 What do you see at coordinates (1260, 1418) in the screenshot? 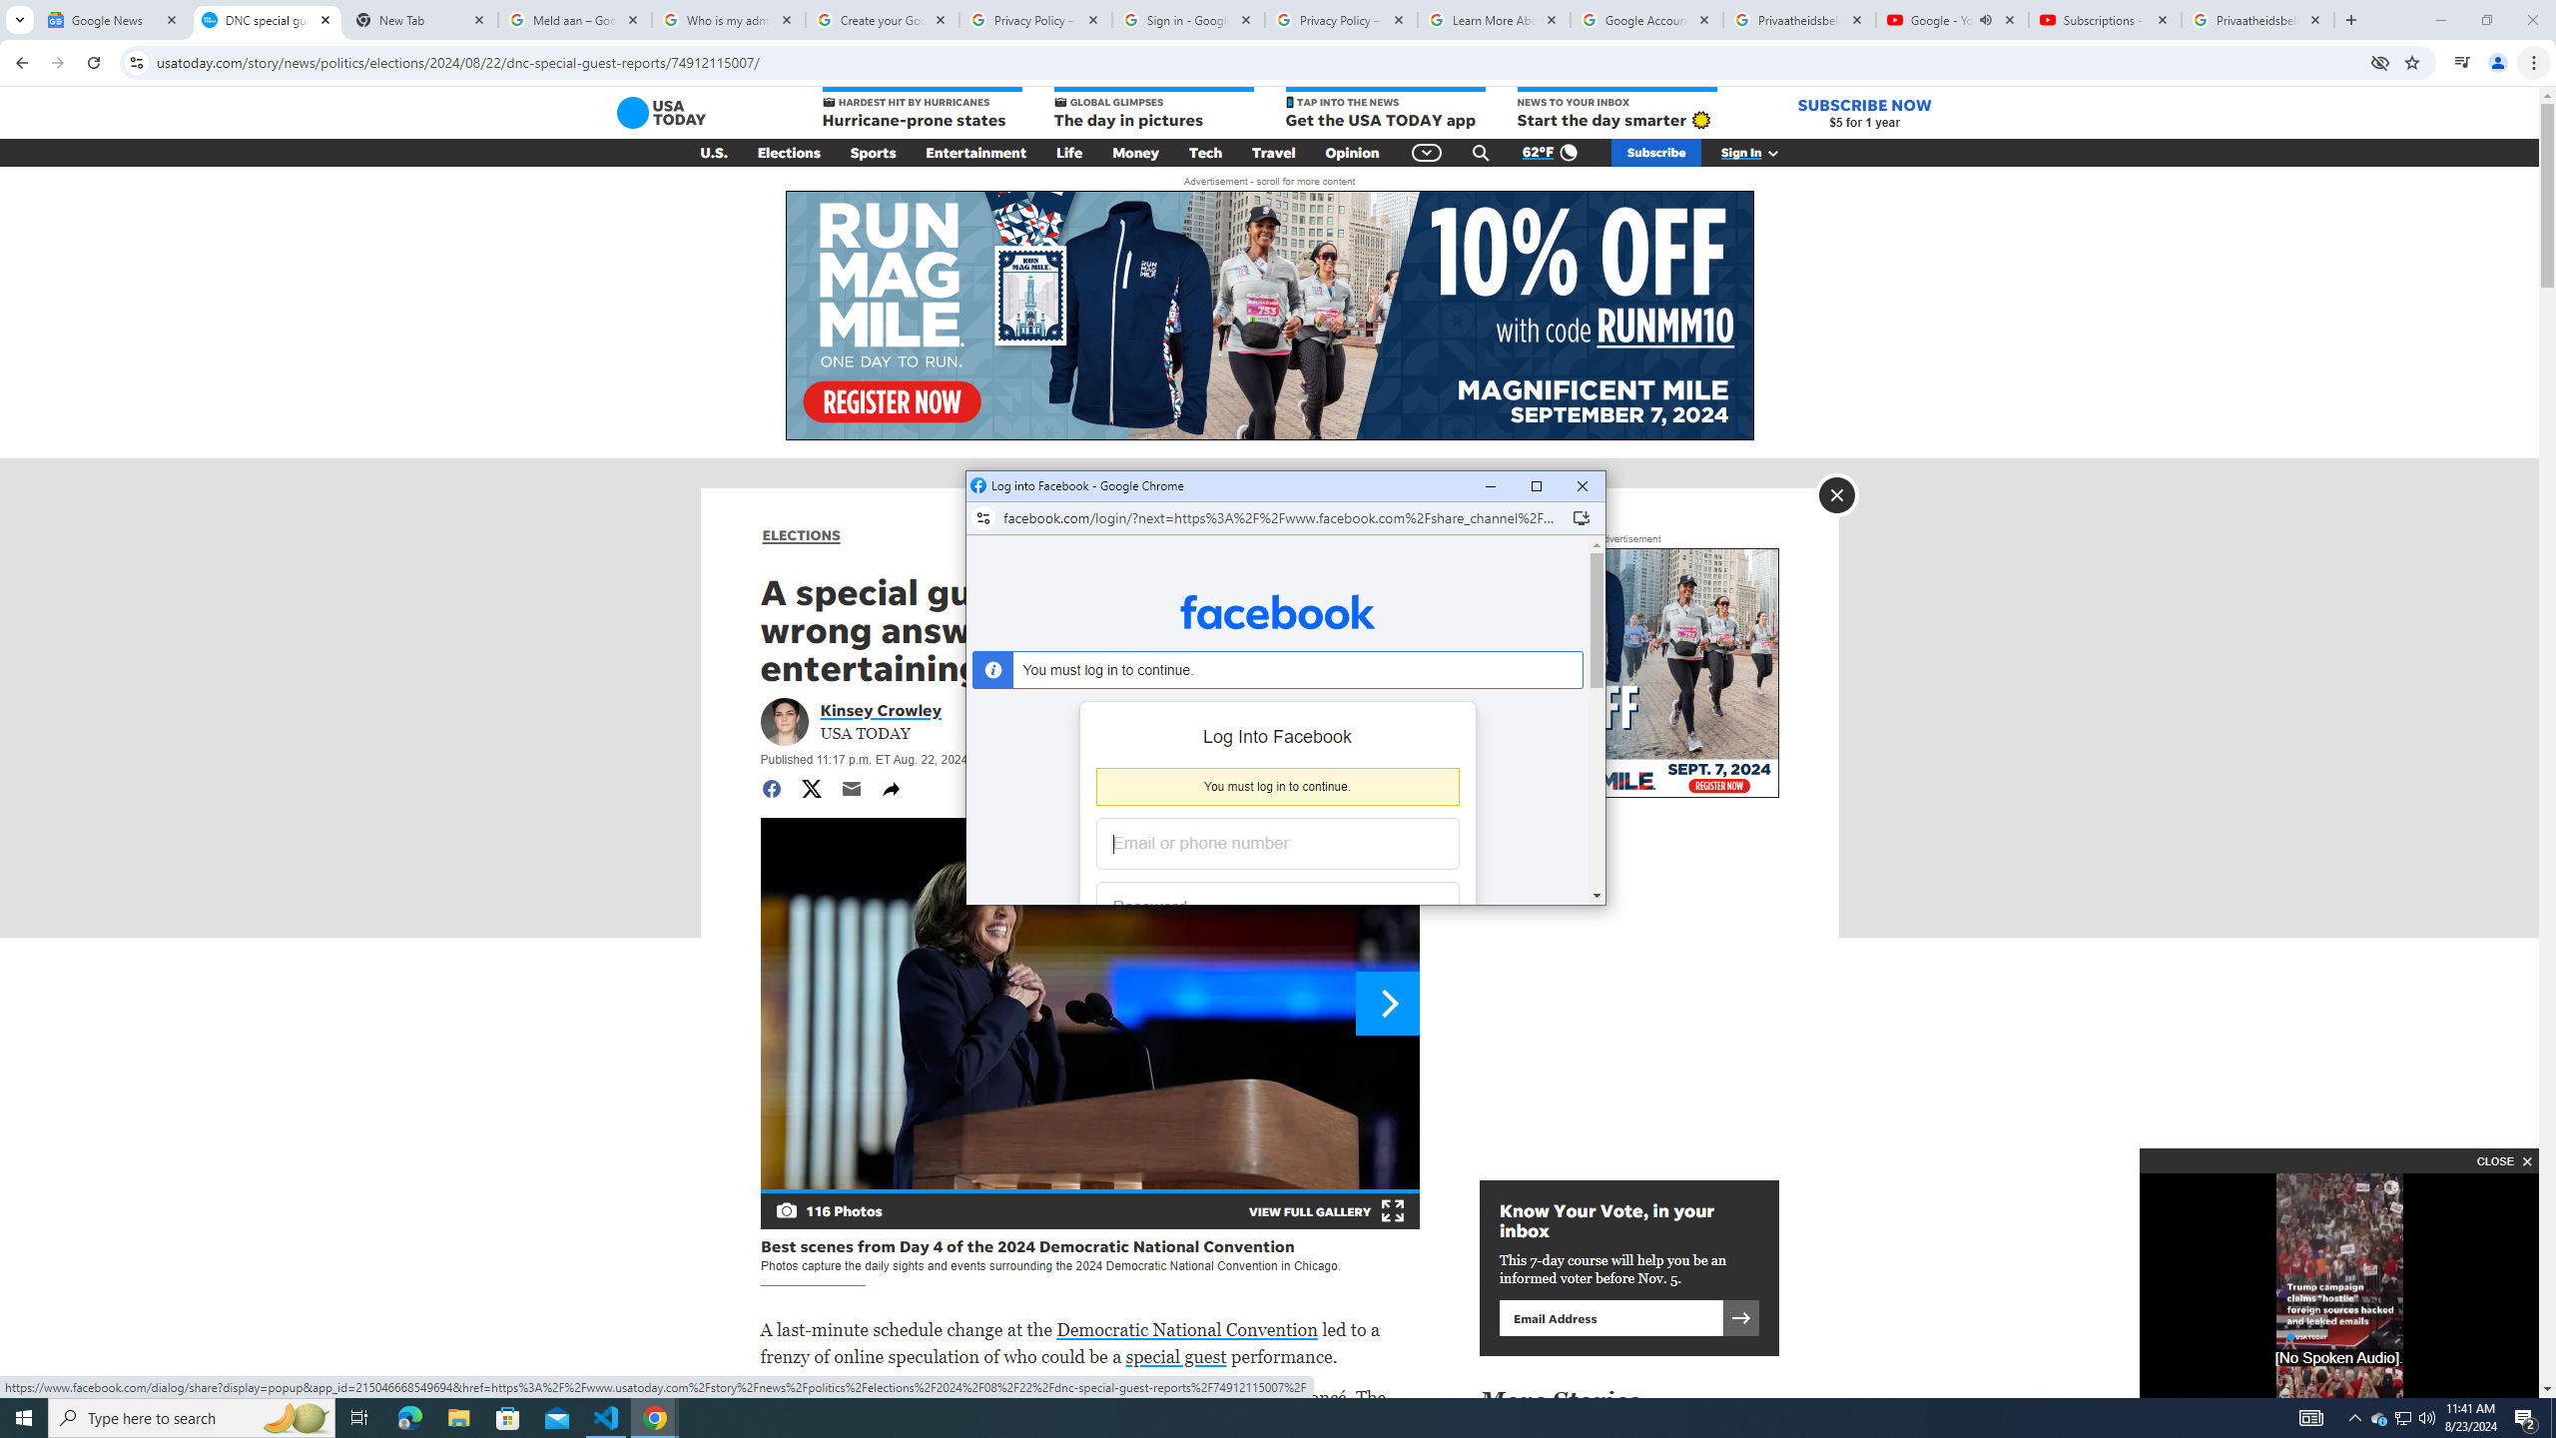
I see `Running applications` at bounding box center [1260, 1418].